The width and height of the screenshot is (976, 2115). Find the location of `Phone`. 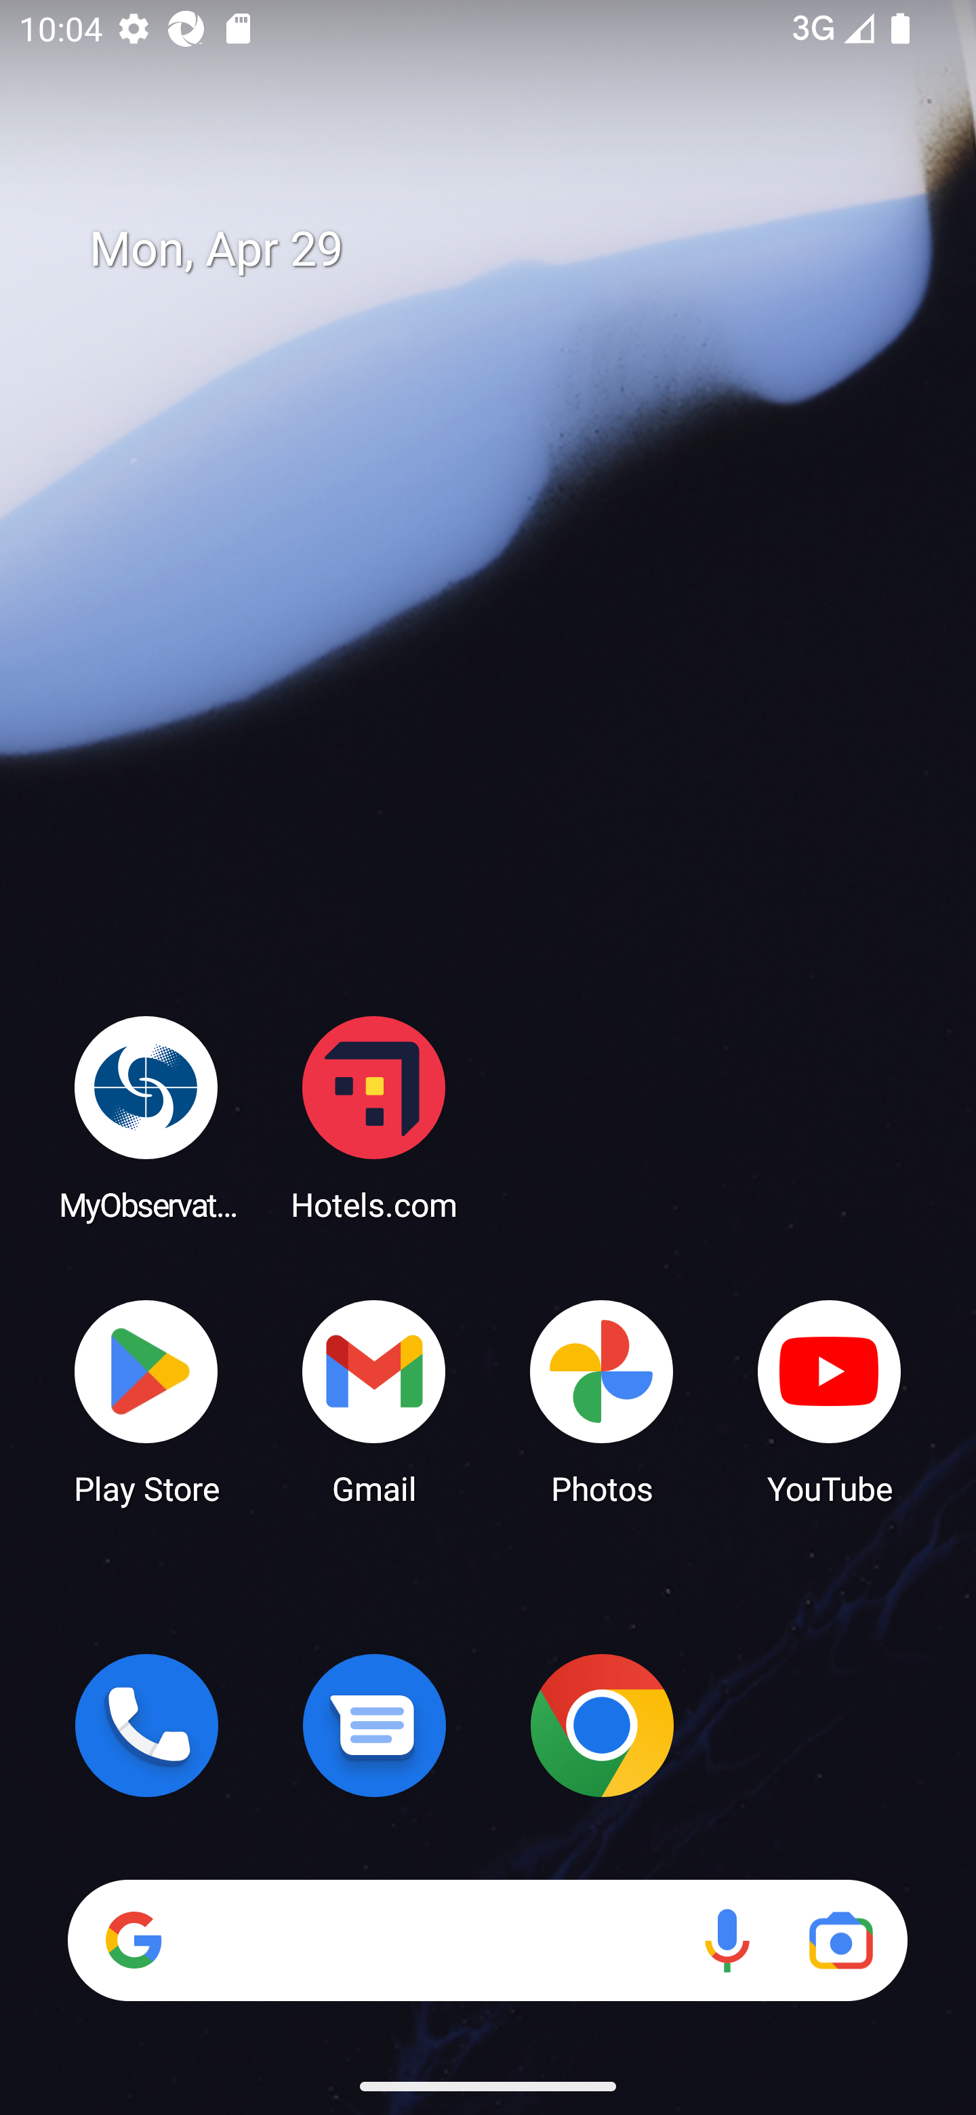

Phone is located at coordinates (146, 1725).